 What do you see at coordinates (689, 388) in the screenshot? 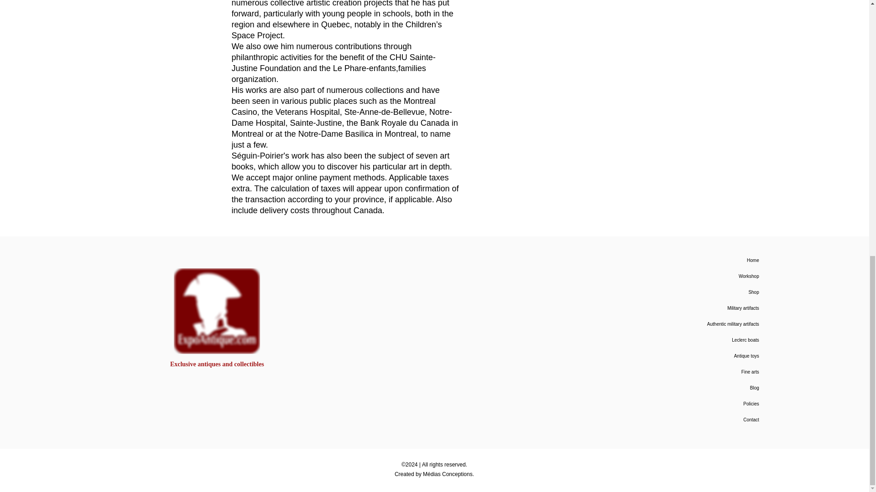
I see `Blog` at bounding box center [689, 388].